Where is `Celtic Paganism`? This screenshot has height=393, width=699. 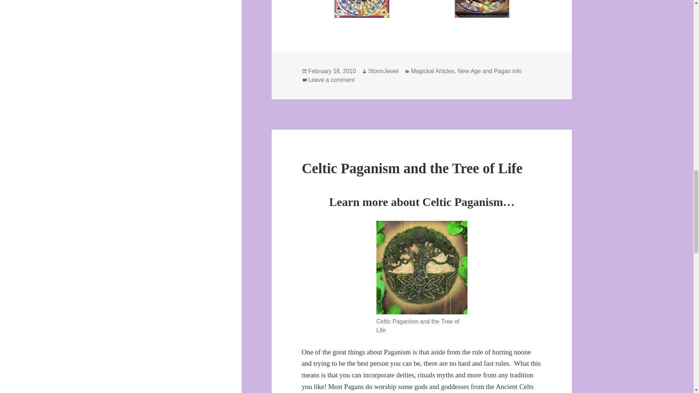
Celtic Paganism is located at coordinates (422, 267).